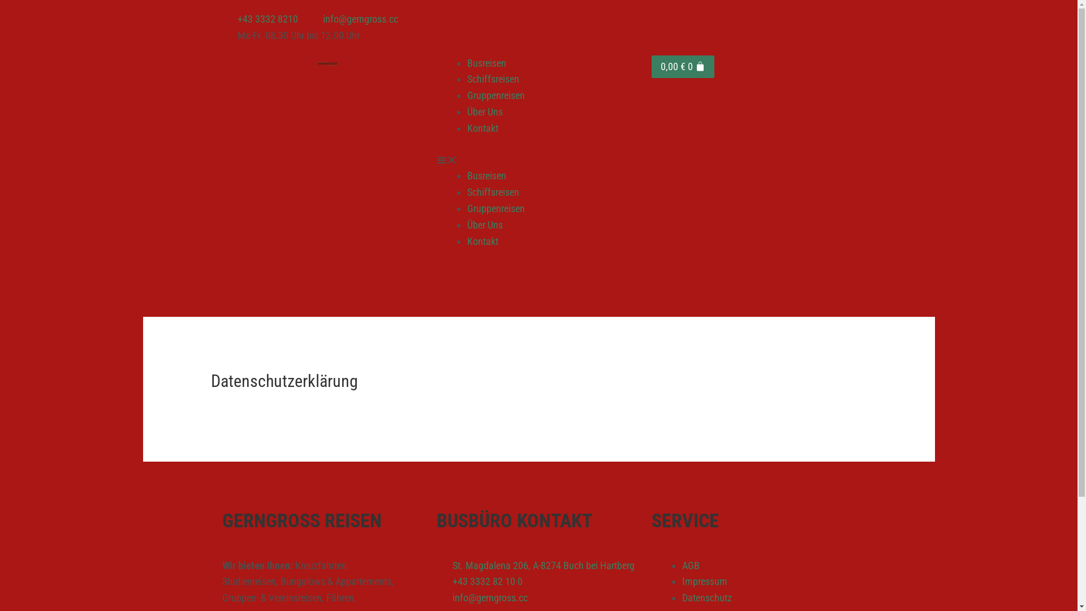 The width and height of the screenshot is (1086, 611). I want to click on Impressum, so click(705, 582).